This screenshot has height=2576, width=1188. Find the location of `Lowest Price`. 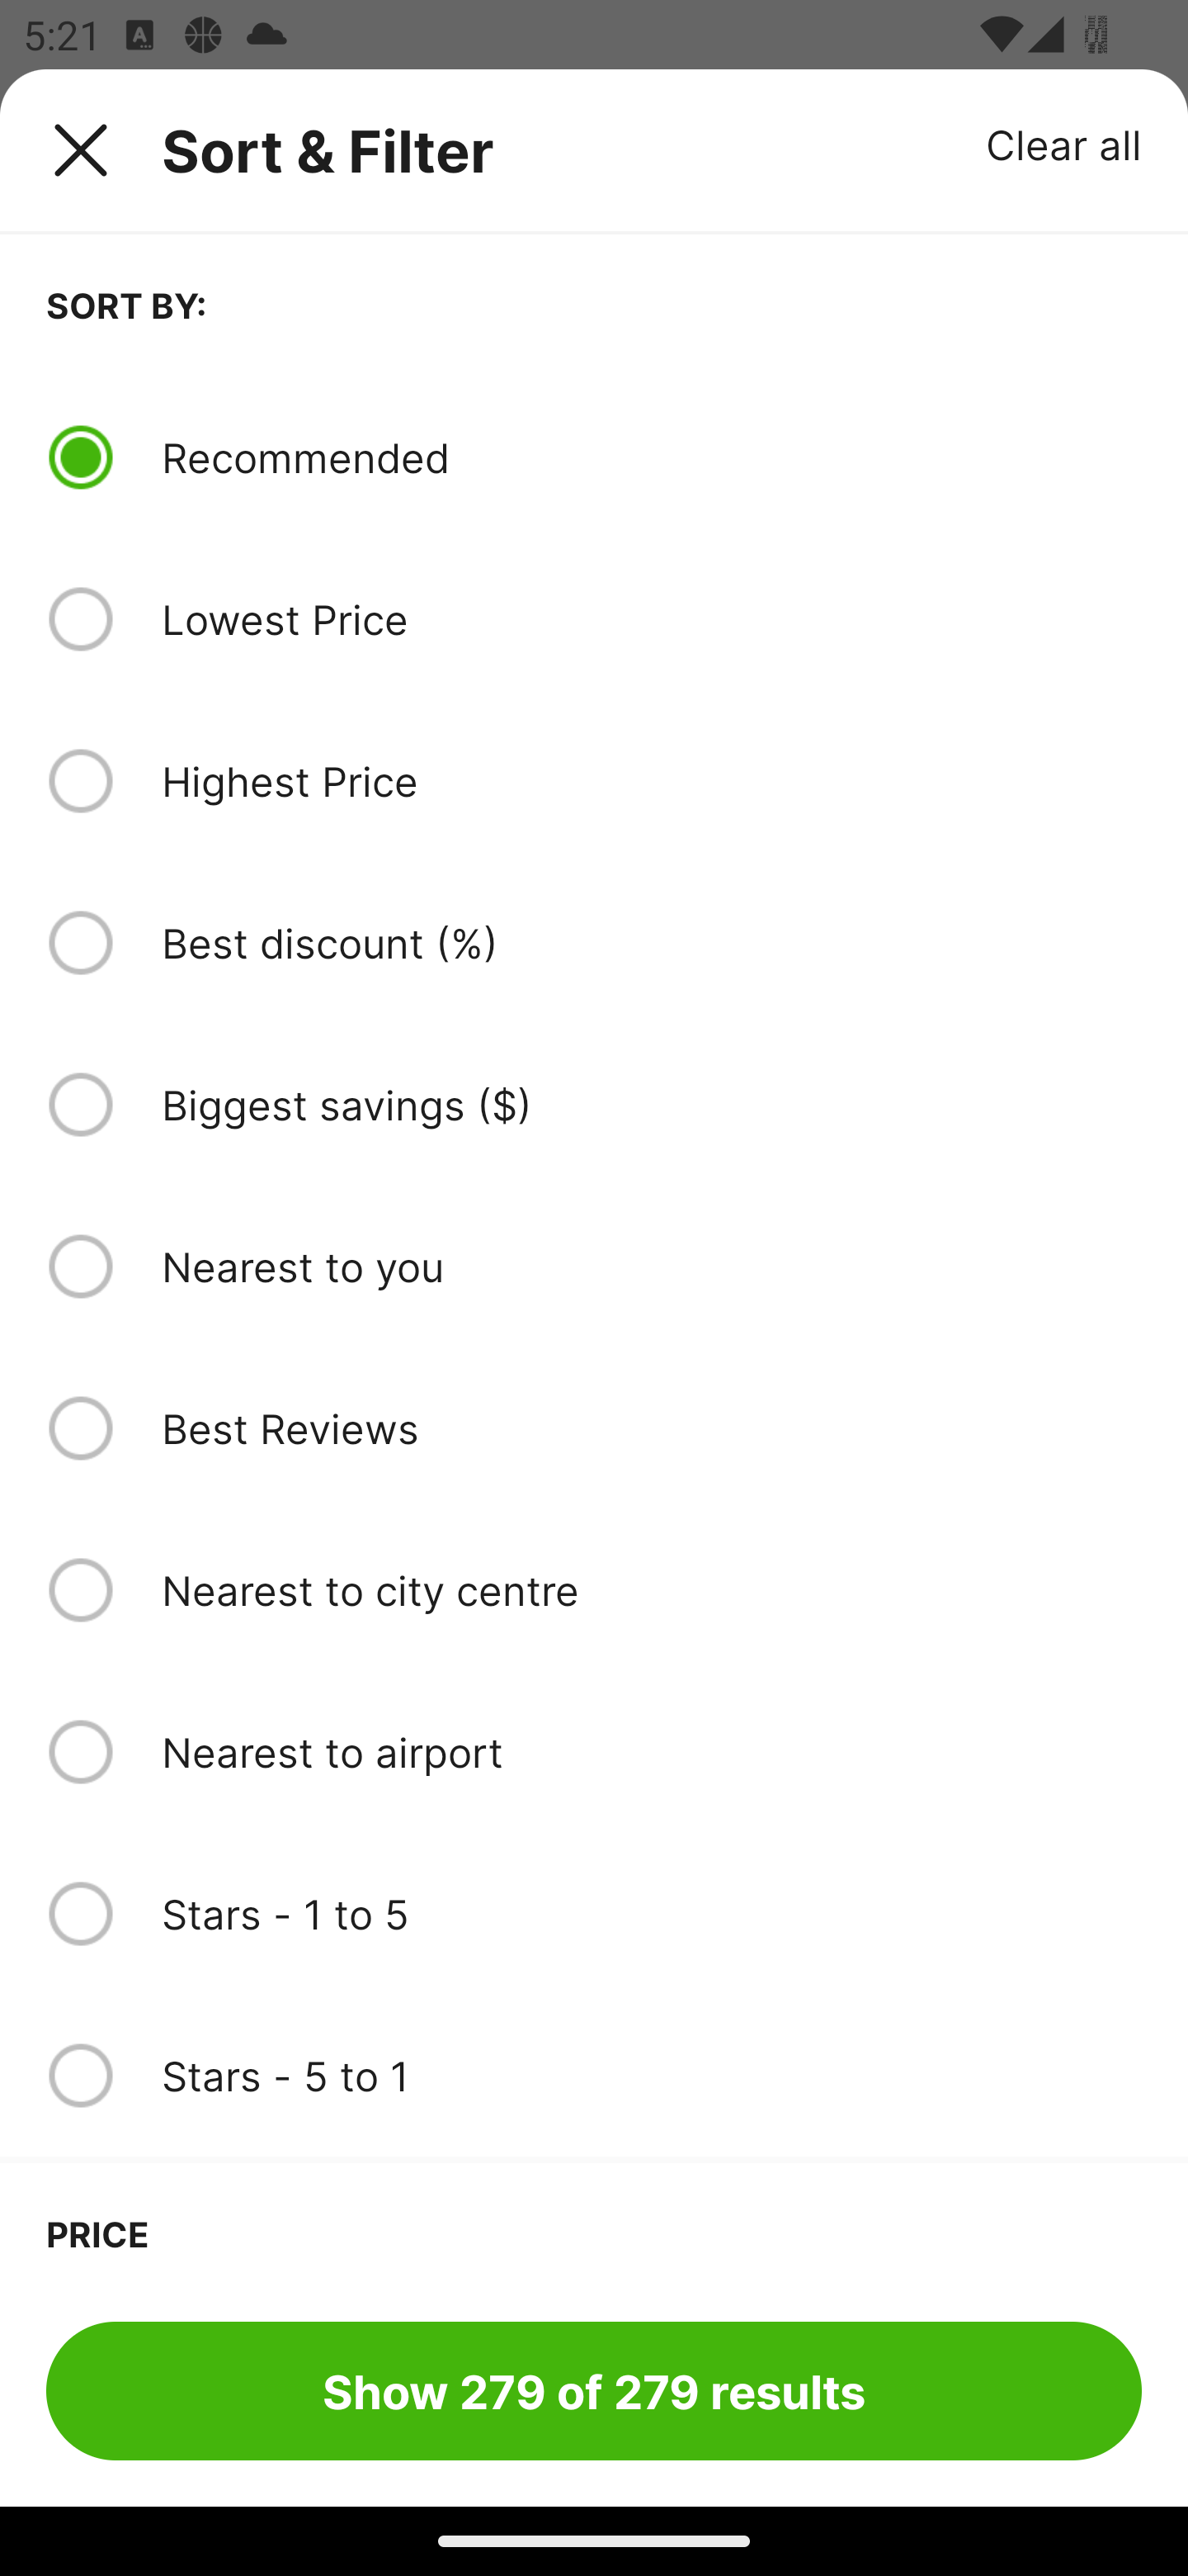

Lowest Price is located at coordinates (651, 619).